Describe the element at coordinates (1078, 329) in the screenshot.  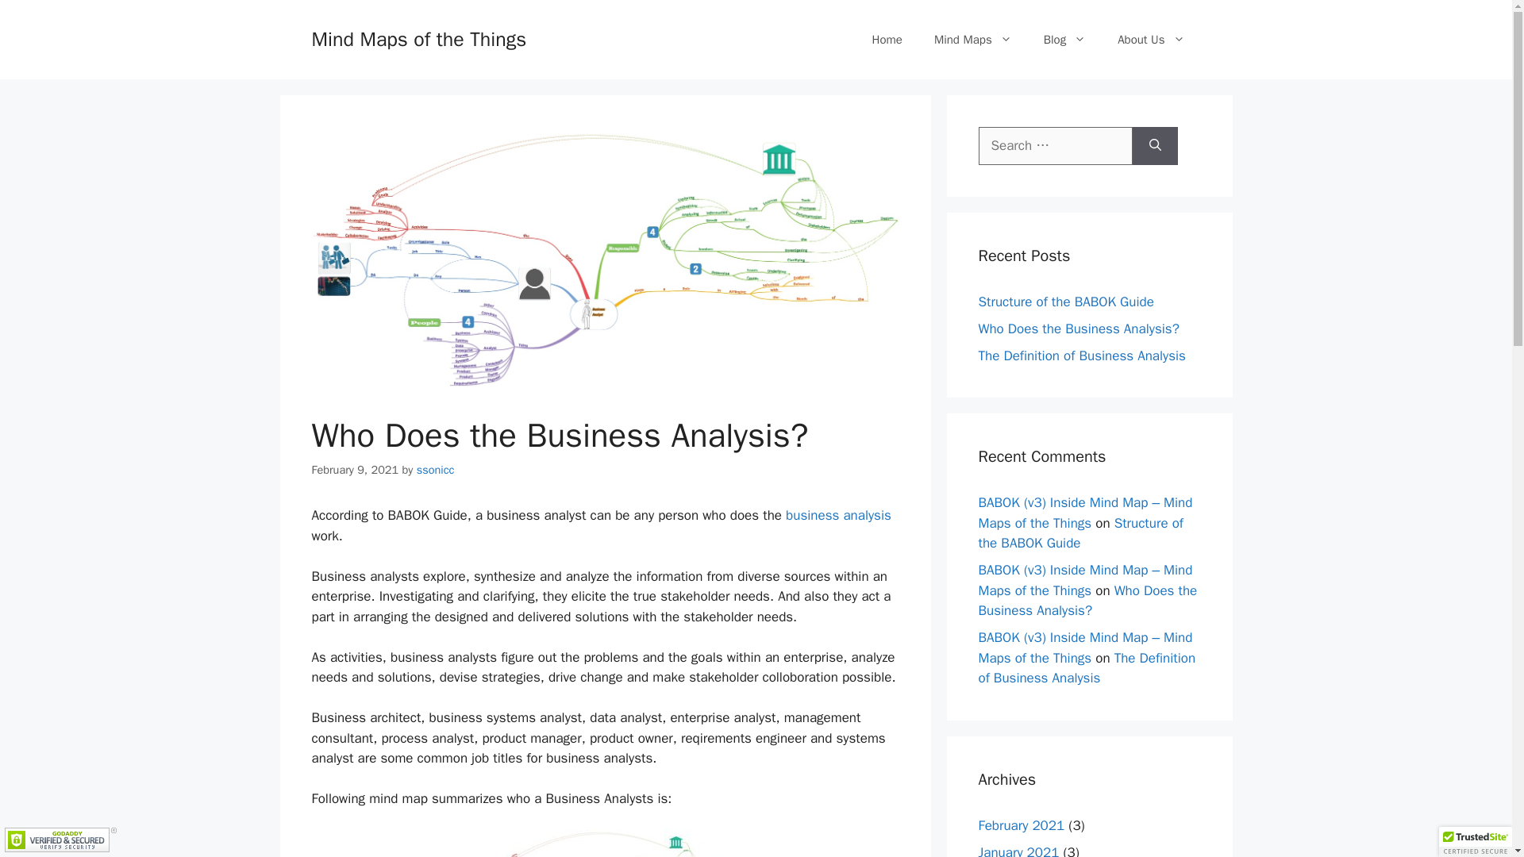
I see `Who Does the Business Analysis?` at that location.